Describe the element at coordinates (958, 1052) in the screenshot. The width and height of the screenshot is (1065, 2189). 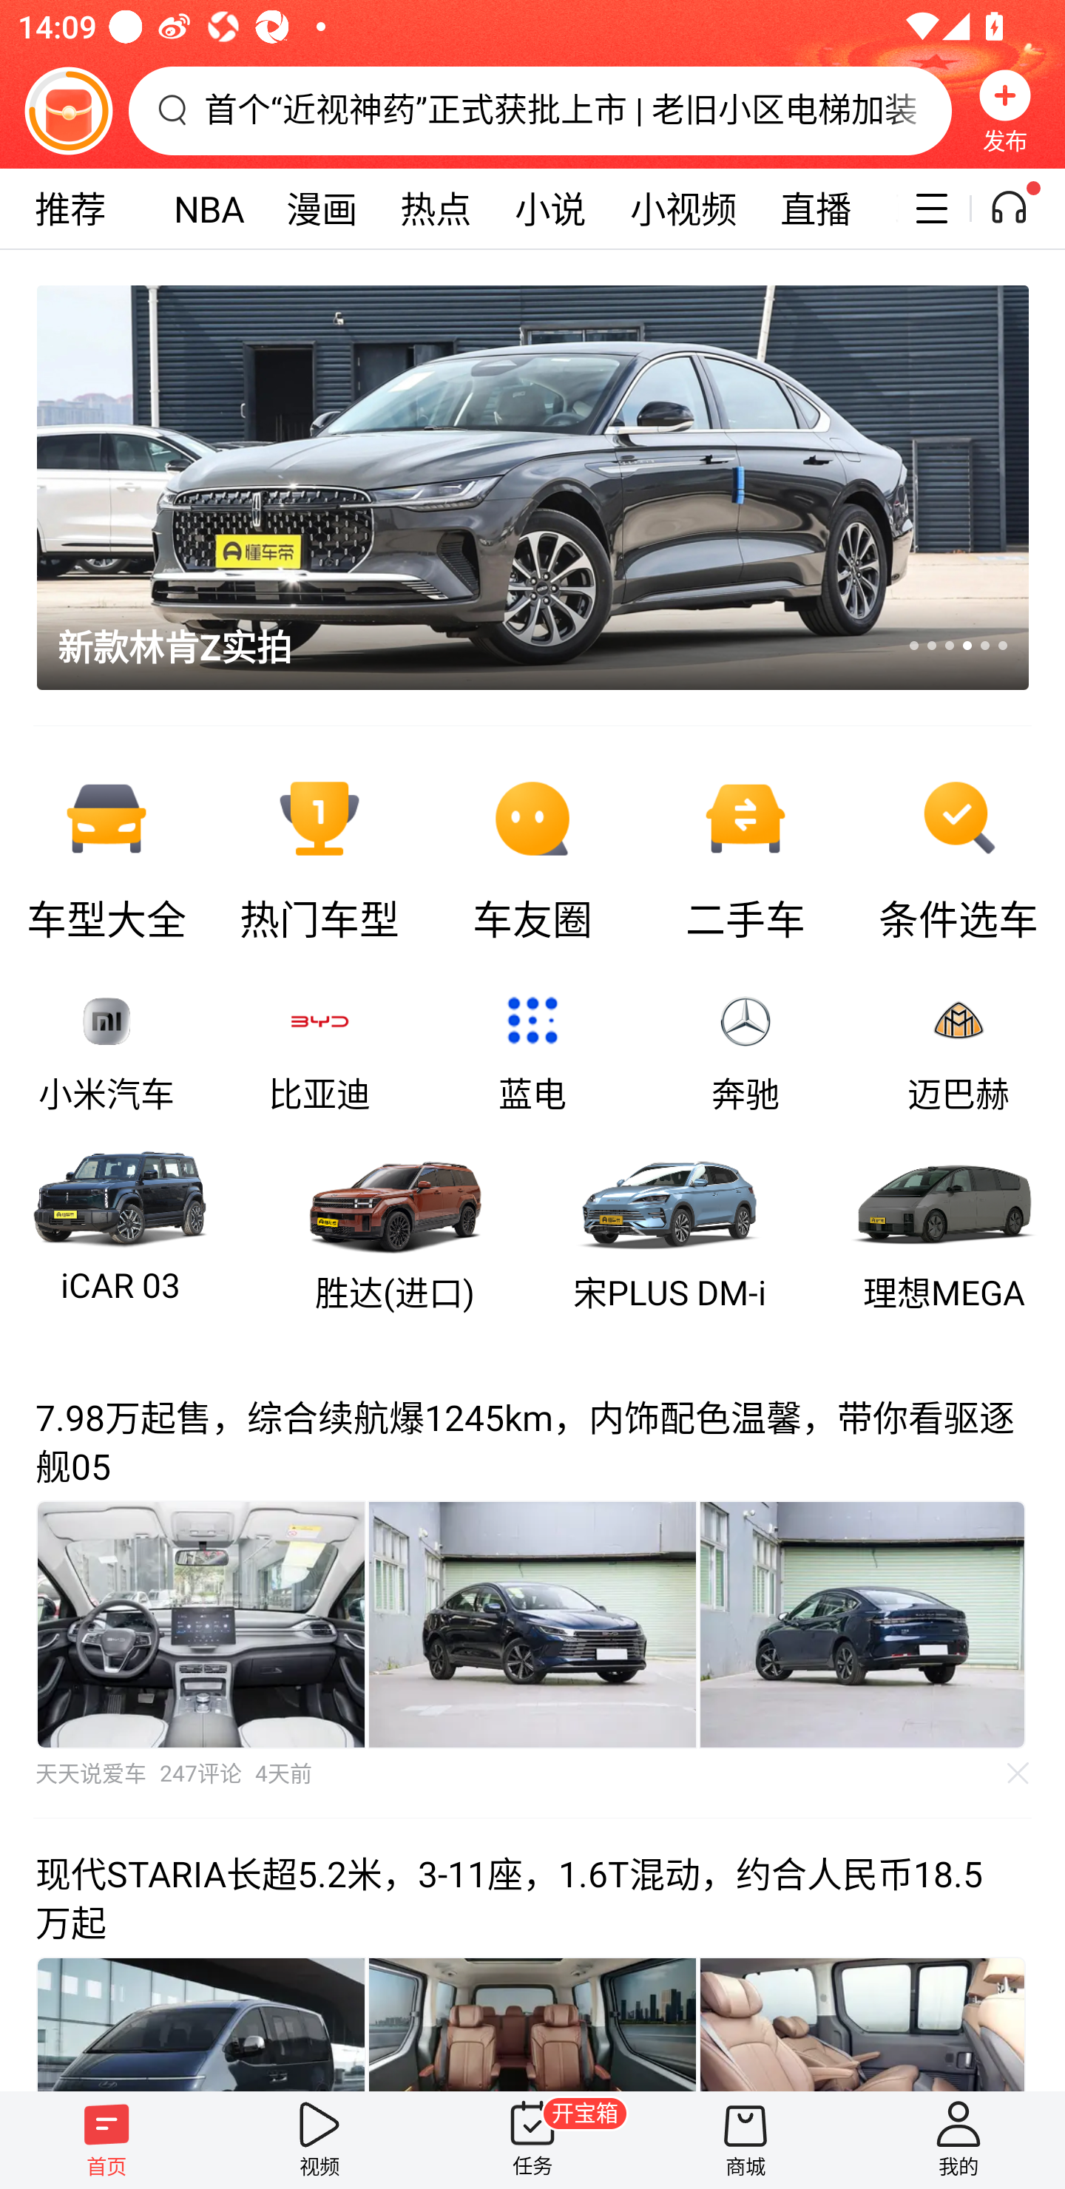
I see `迈巴赫按钮` at that location.